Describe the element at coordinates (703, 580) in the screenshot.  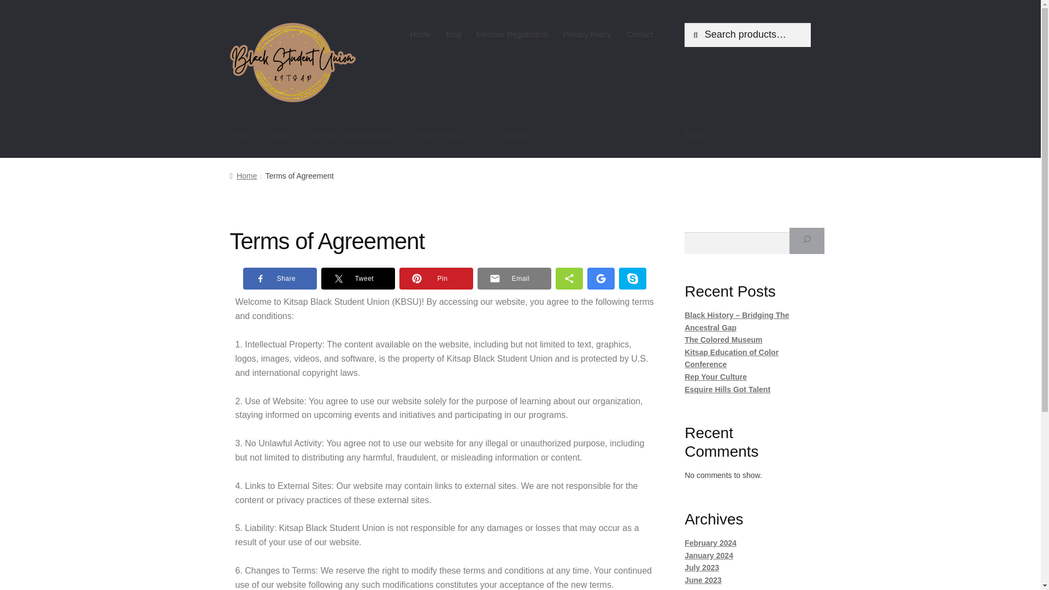
I see `June 2023` at that location.